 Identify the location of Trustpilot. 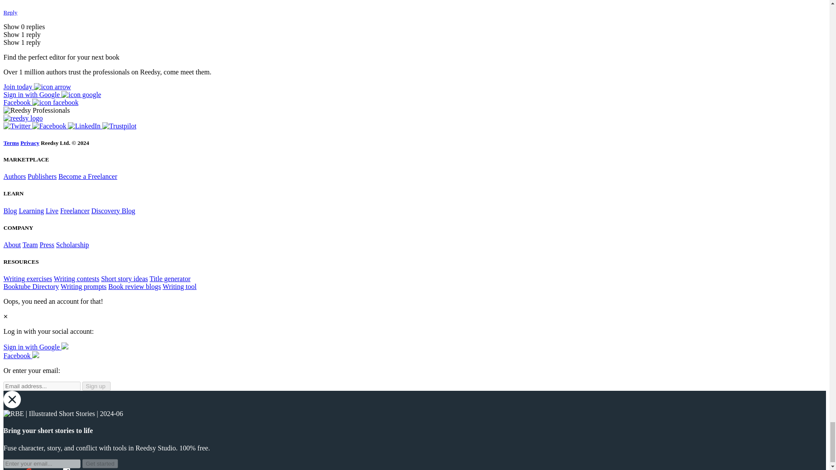
(119, 126).